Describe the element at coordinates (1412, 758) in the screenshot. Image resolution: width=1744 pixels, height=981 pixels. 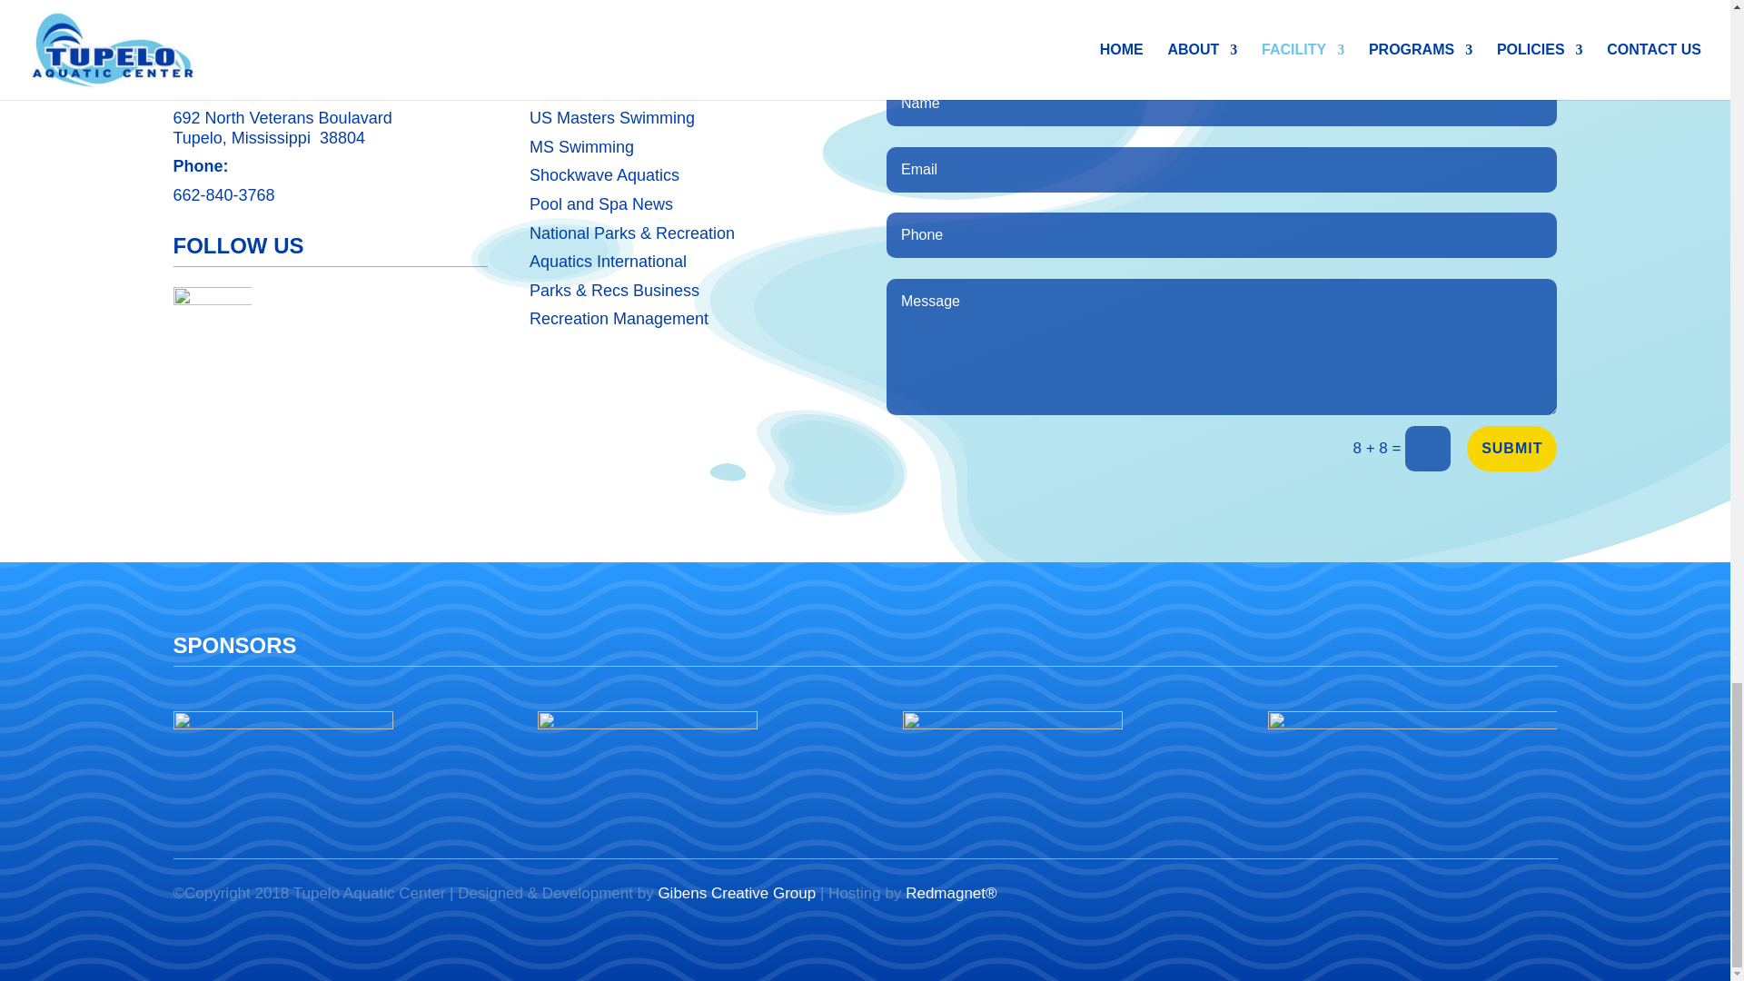
I see `Cadence Bank logo` at that location.